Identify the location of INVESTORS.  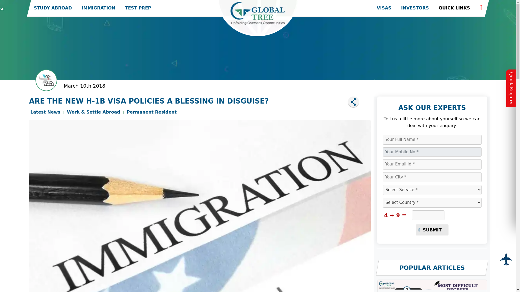
(415, 8).